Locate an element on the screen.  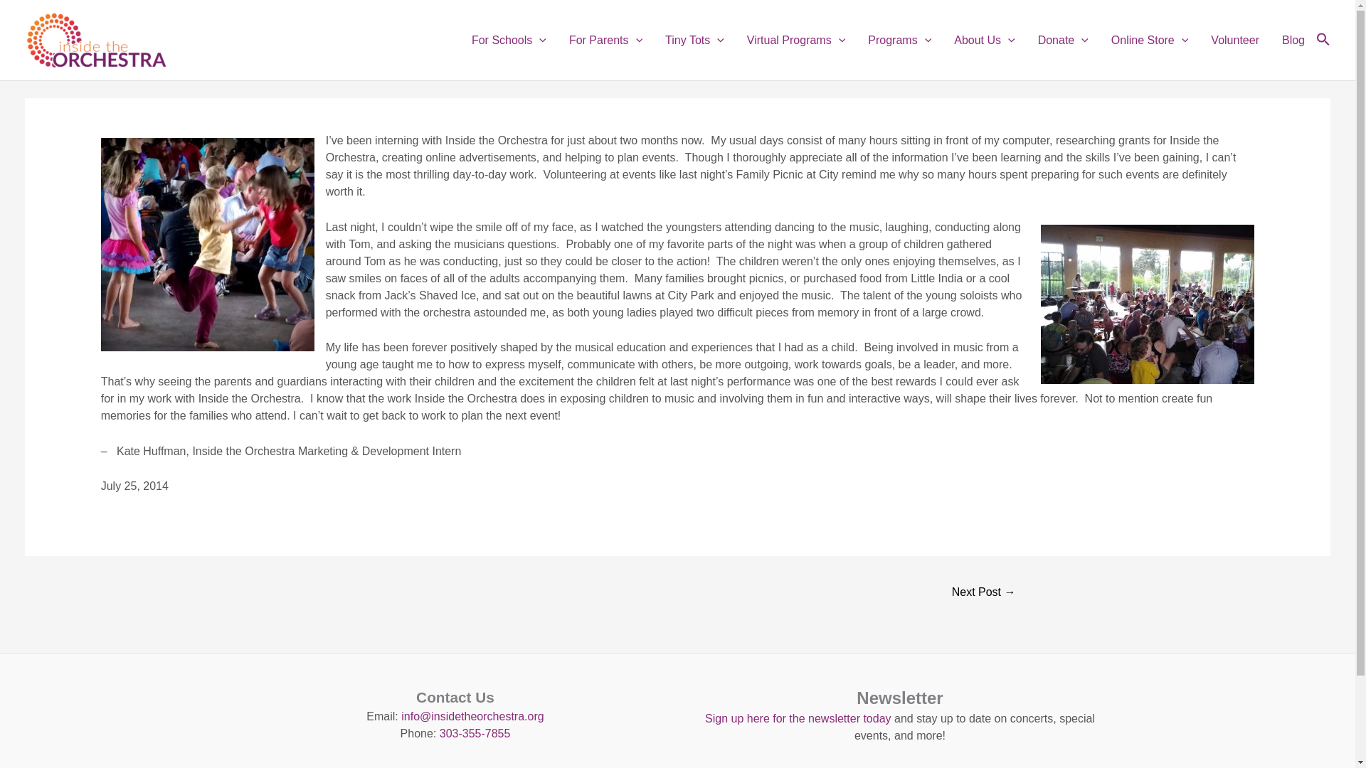
Tiny Tots is located at coordinates (694, 40).